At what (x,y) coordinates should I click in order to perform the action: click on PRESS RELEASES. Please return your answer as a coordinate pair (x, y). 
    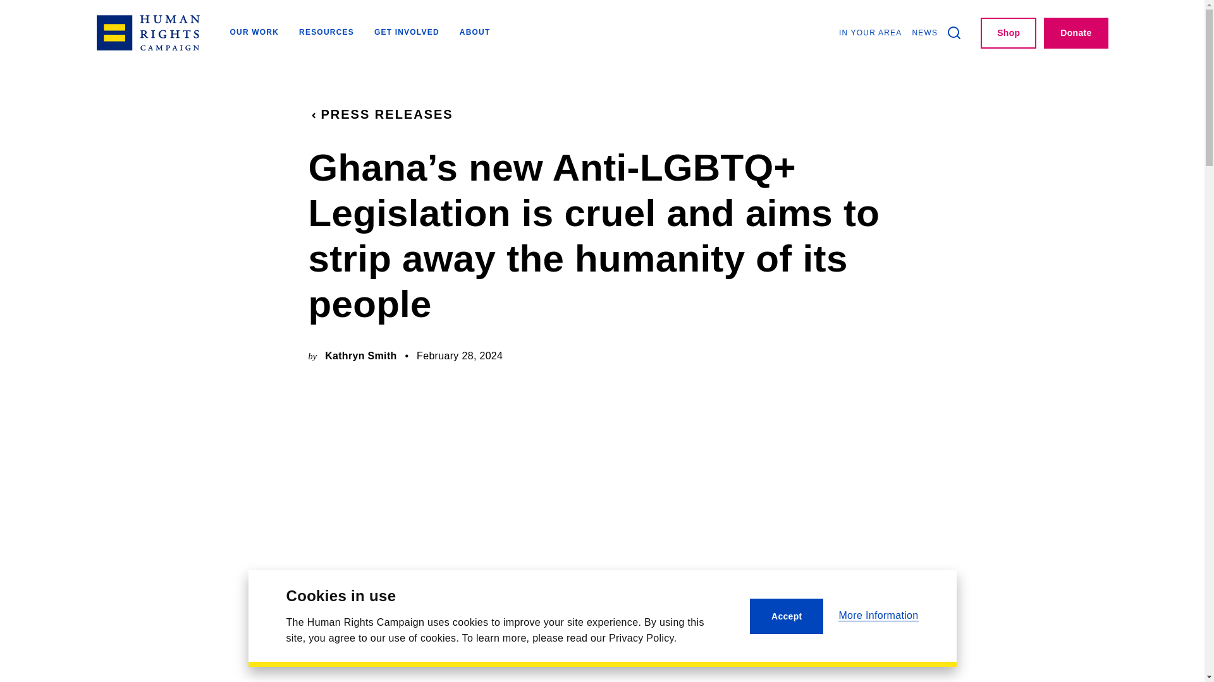
    Looking at the image, I should click on (381, 114).